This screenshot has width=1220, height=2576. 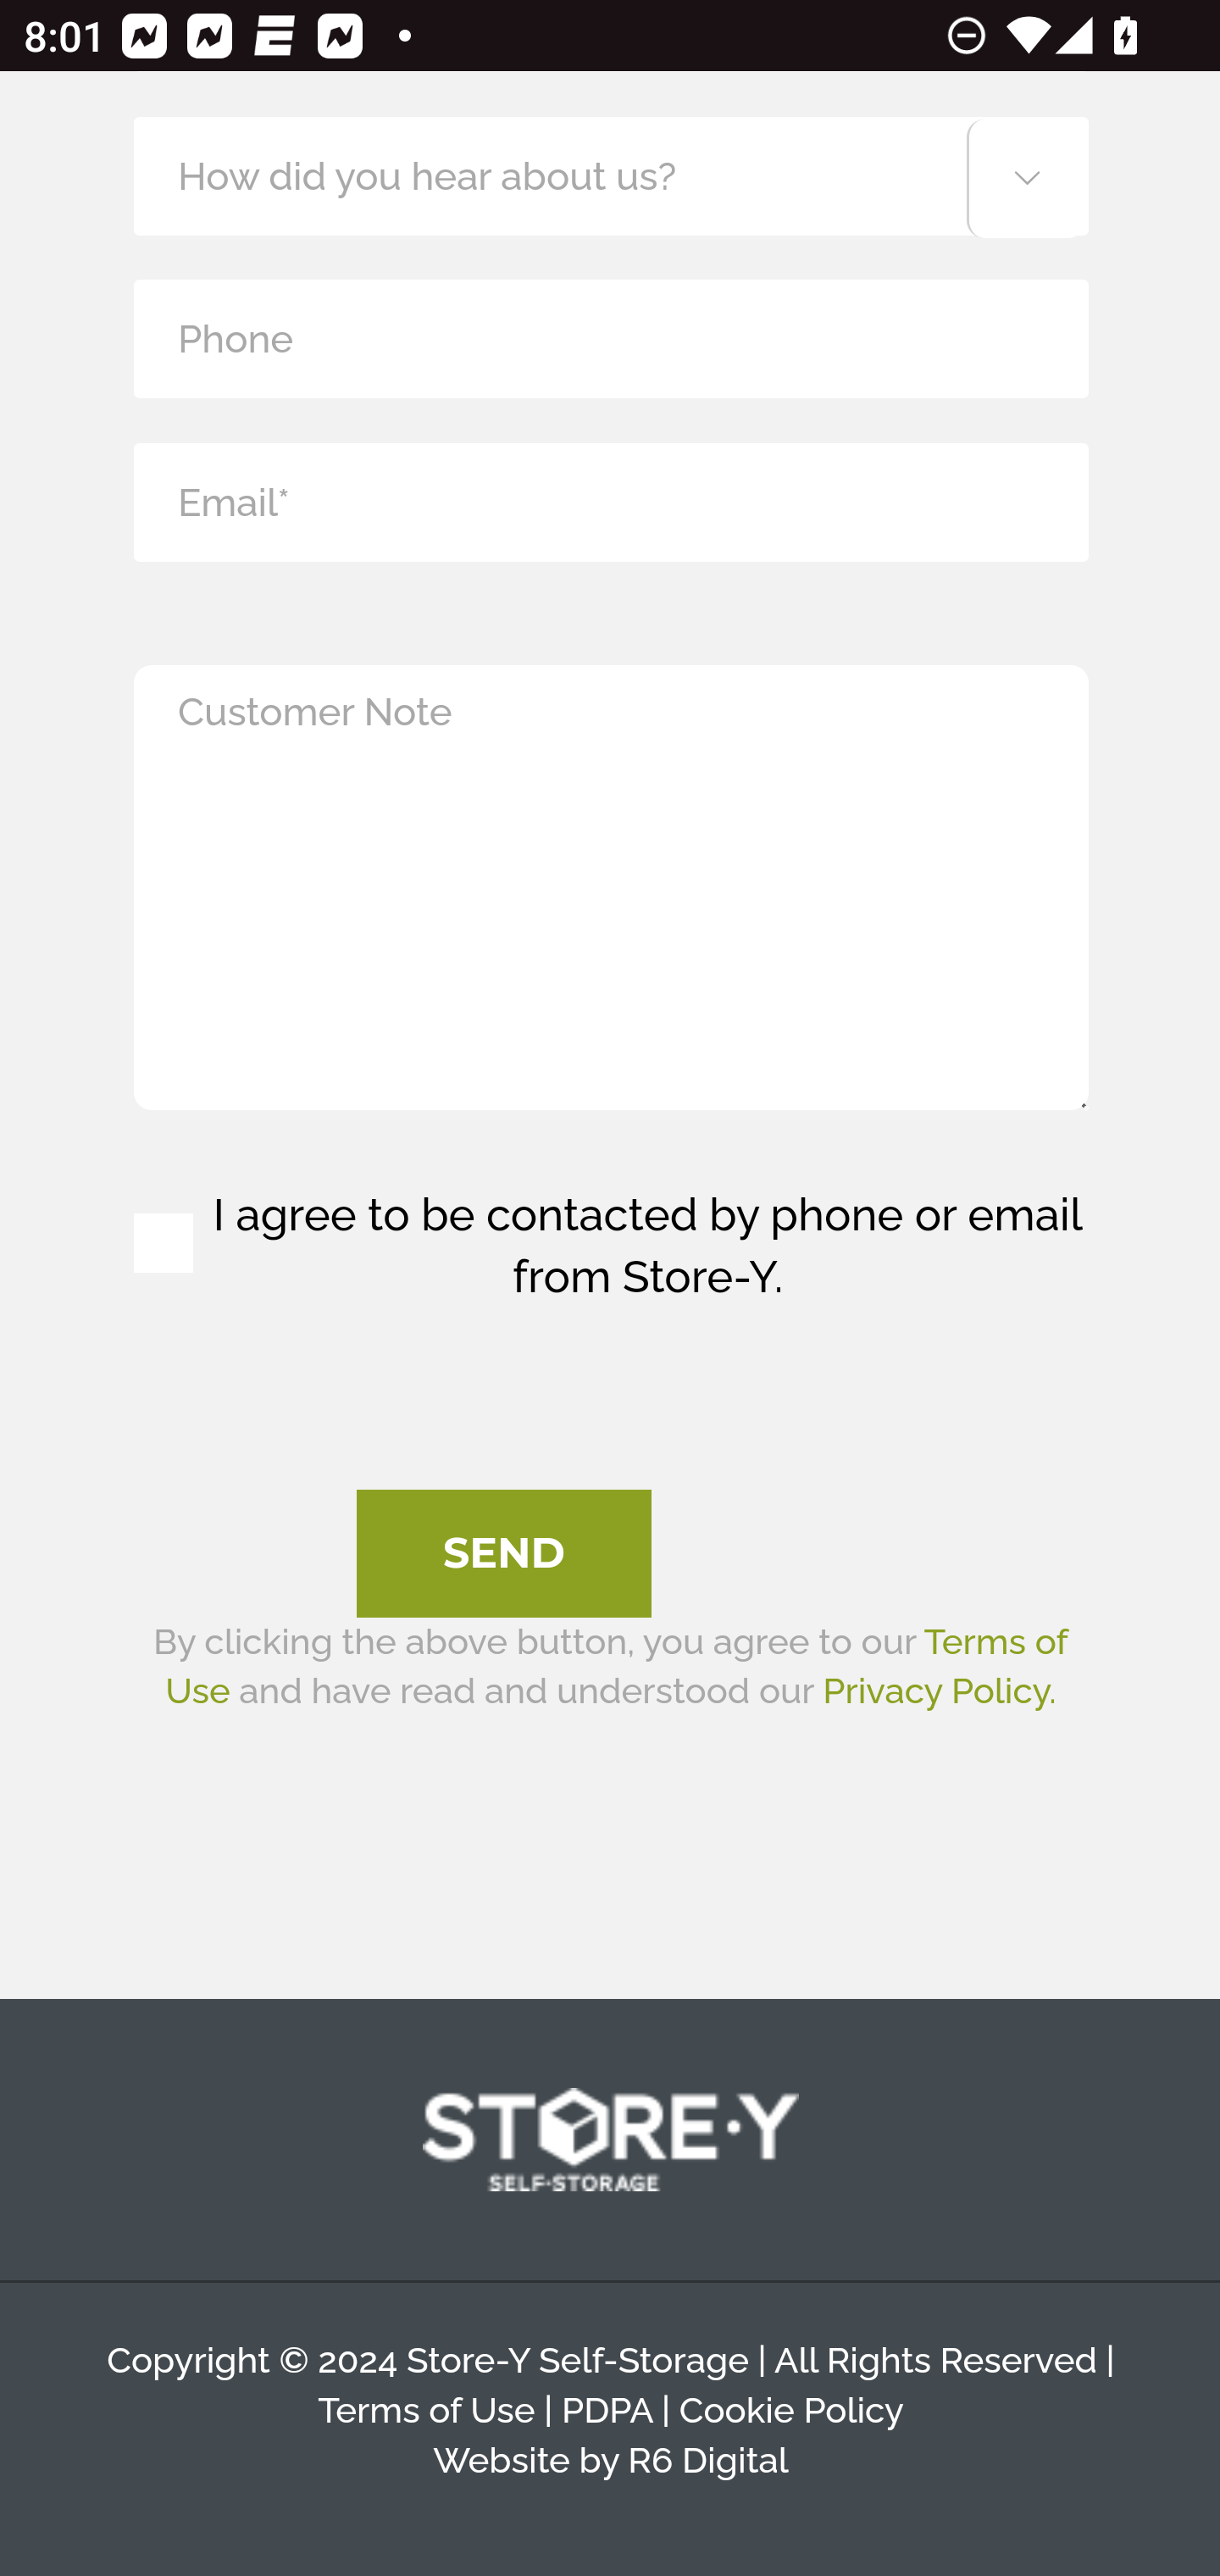 What do you see at coordinates (504, 1554) in the screenshot?
I see `Send` at bounding box center [504, 1554].